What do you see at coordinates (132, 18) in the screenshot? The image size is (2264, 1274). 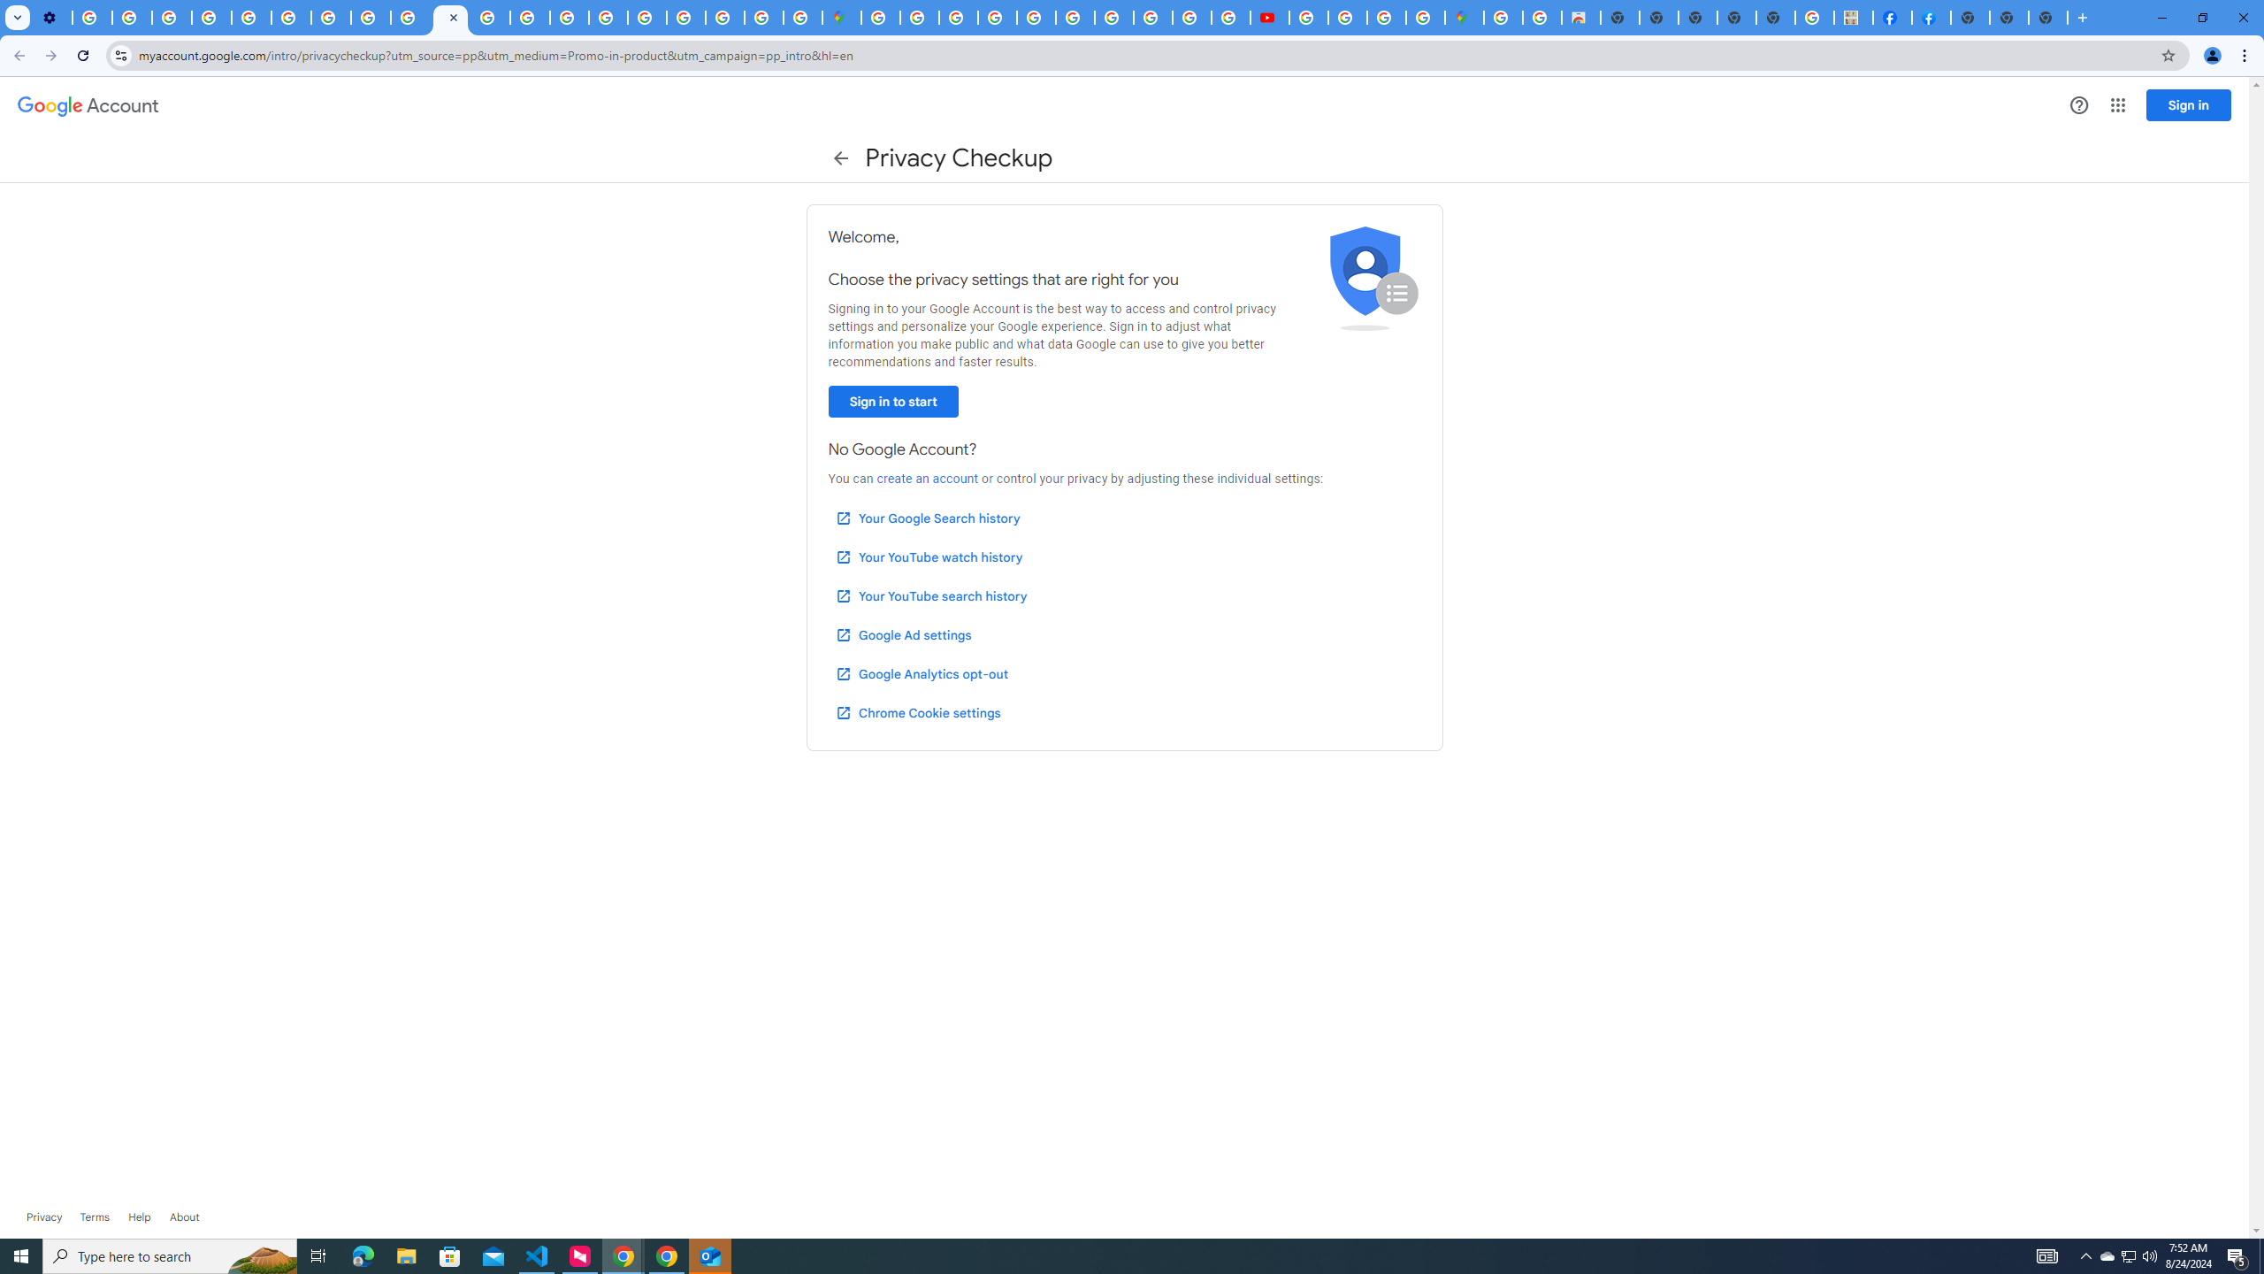 I see `Learn how to find your photos - Google Photos Help` at bounding box center [132, 18].